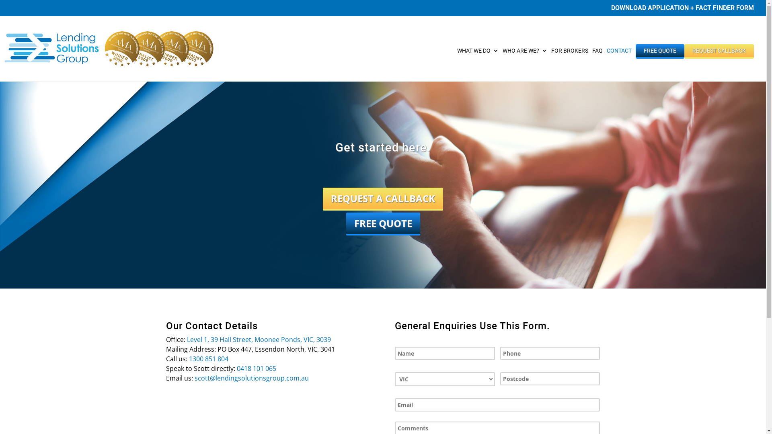 This screenshot has width=772, height=434. Describe the element at coordinates (525, 65) in the screenshot. I see `WHO ARE WE?` at that location.